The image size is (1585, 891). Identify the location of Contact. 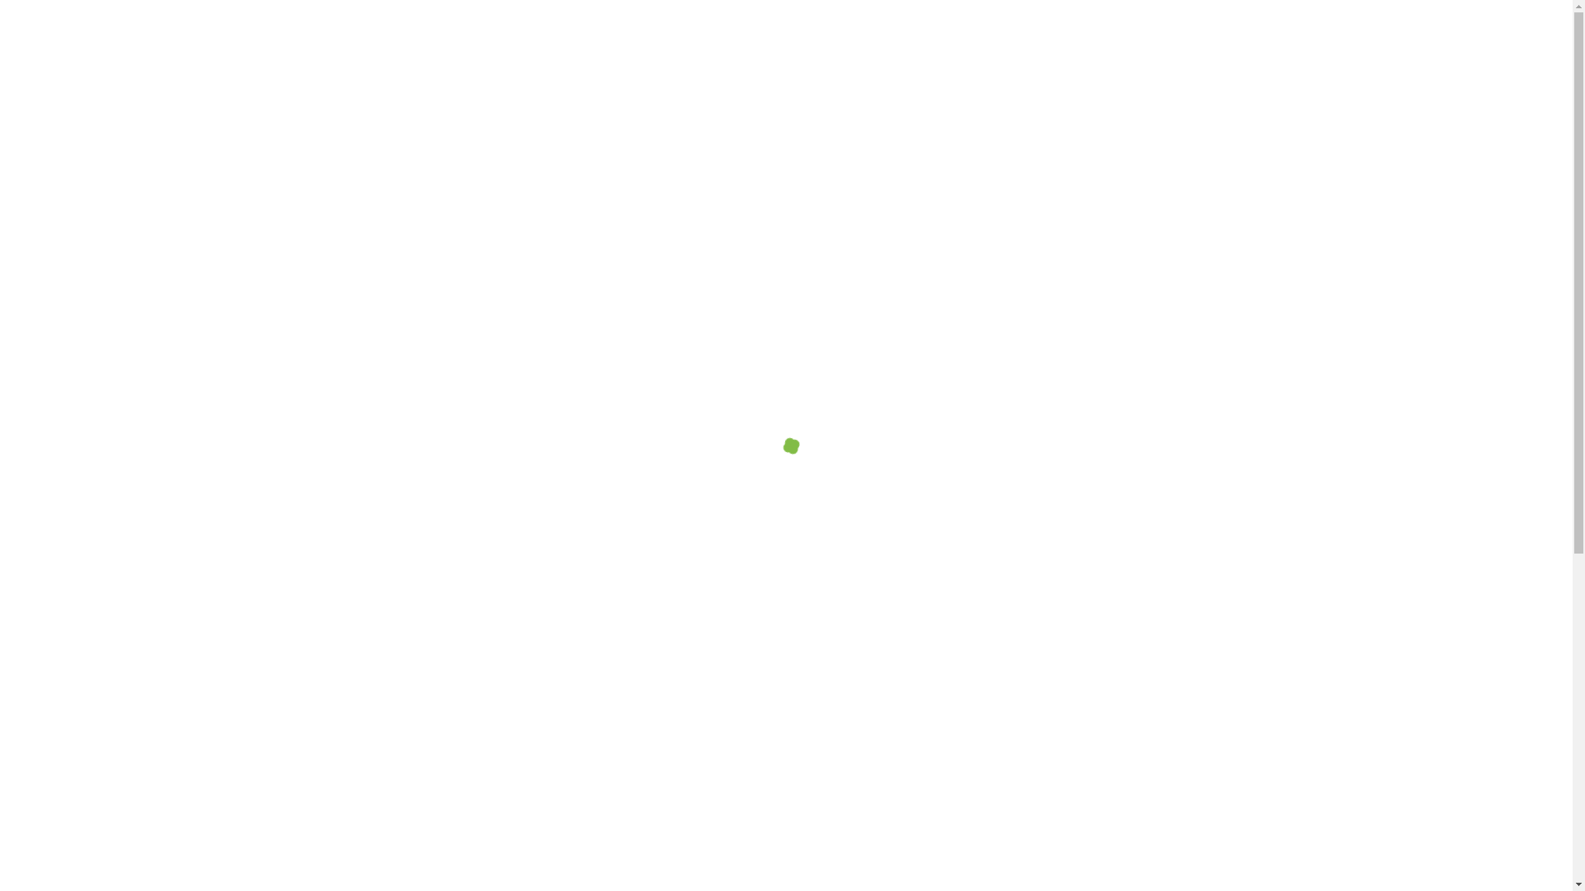
(1199, 57).